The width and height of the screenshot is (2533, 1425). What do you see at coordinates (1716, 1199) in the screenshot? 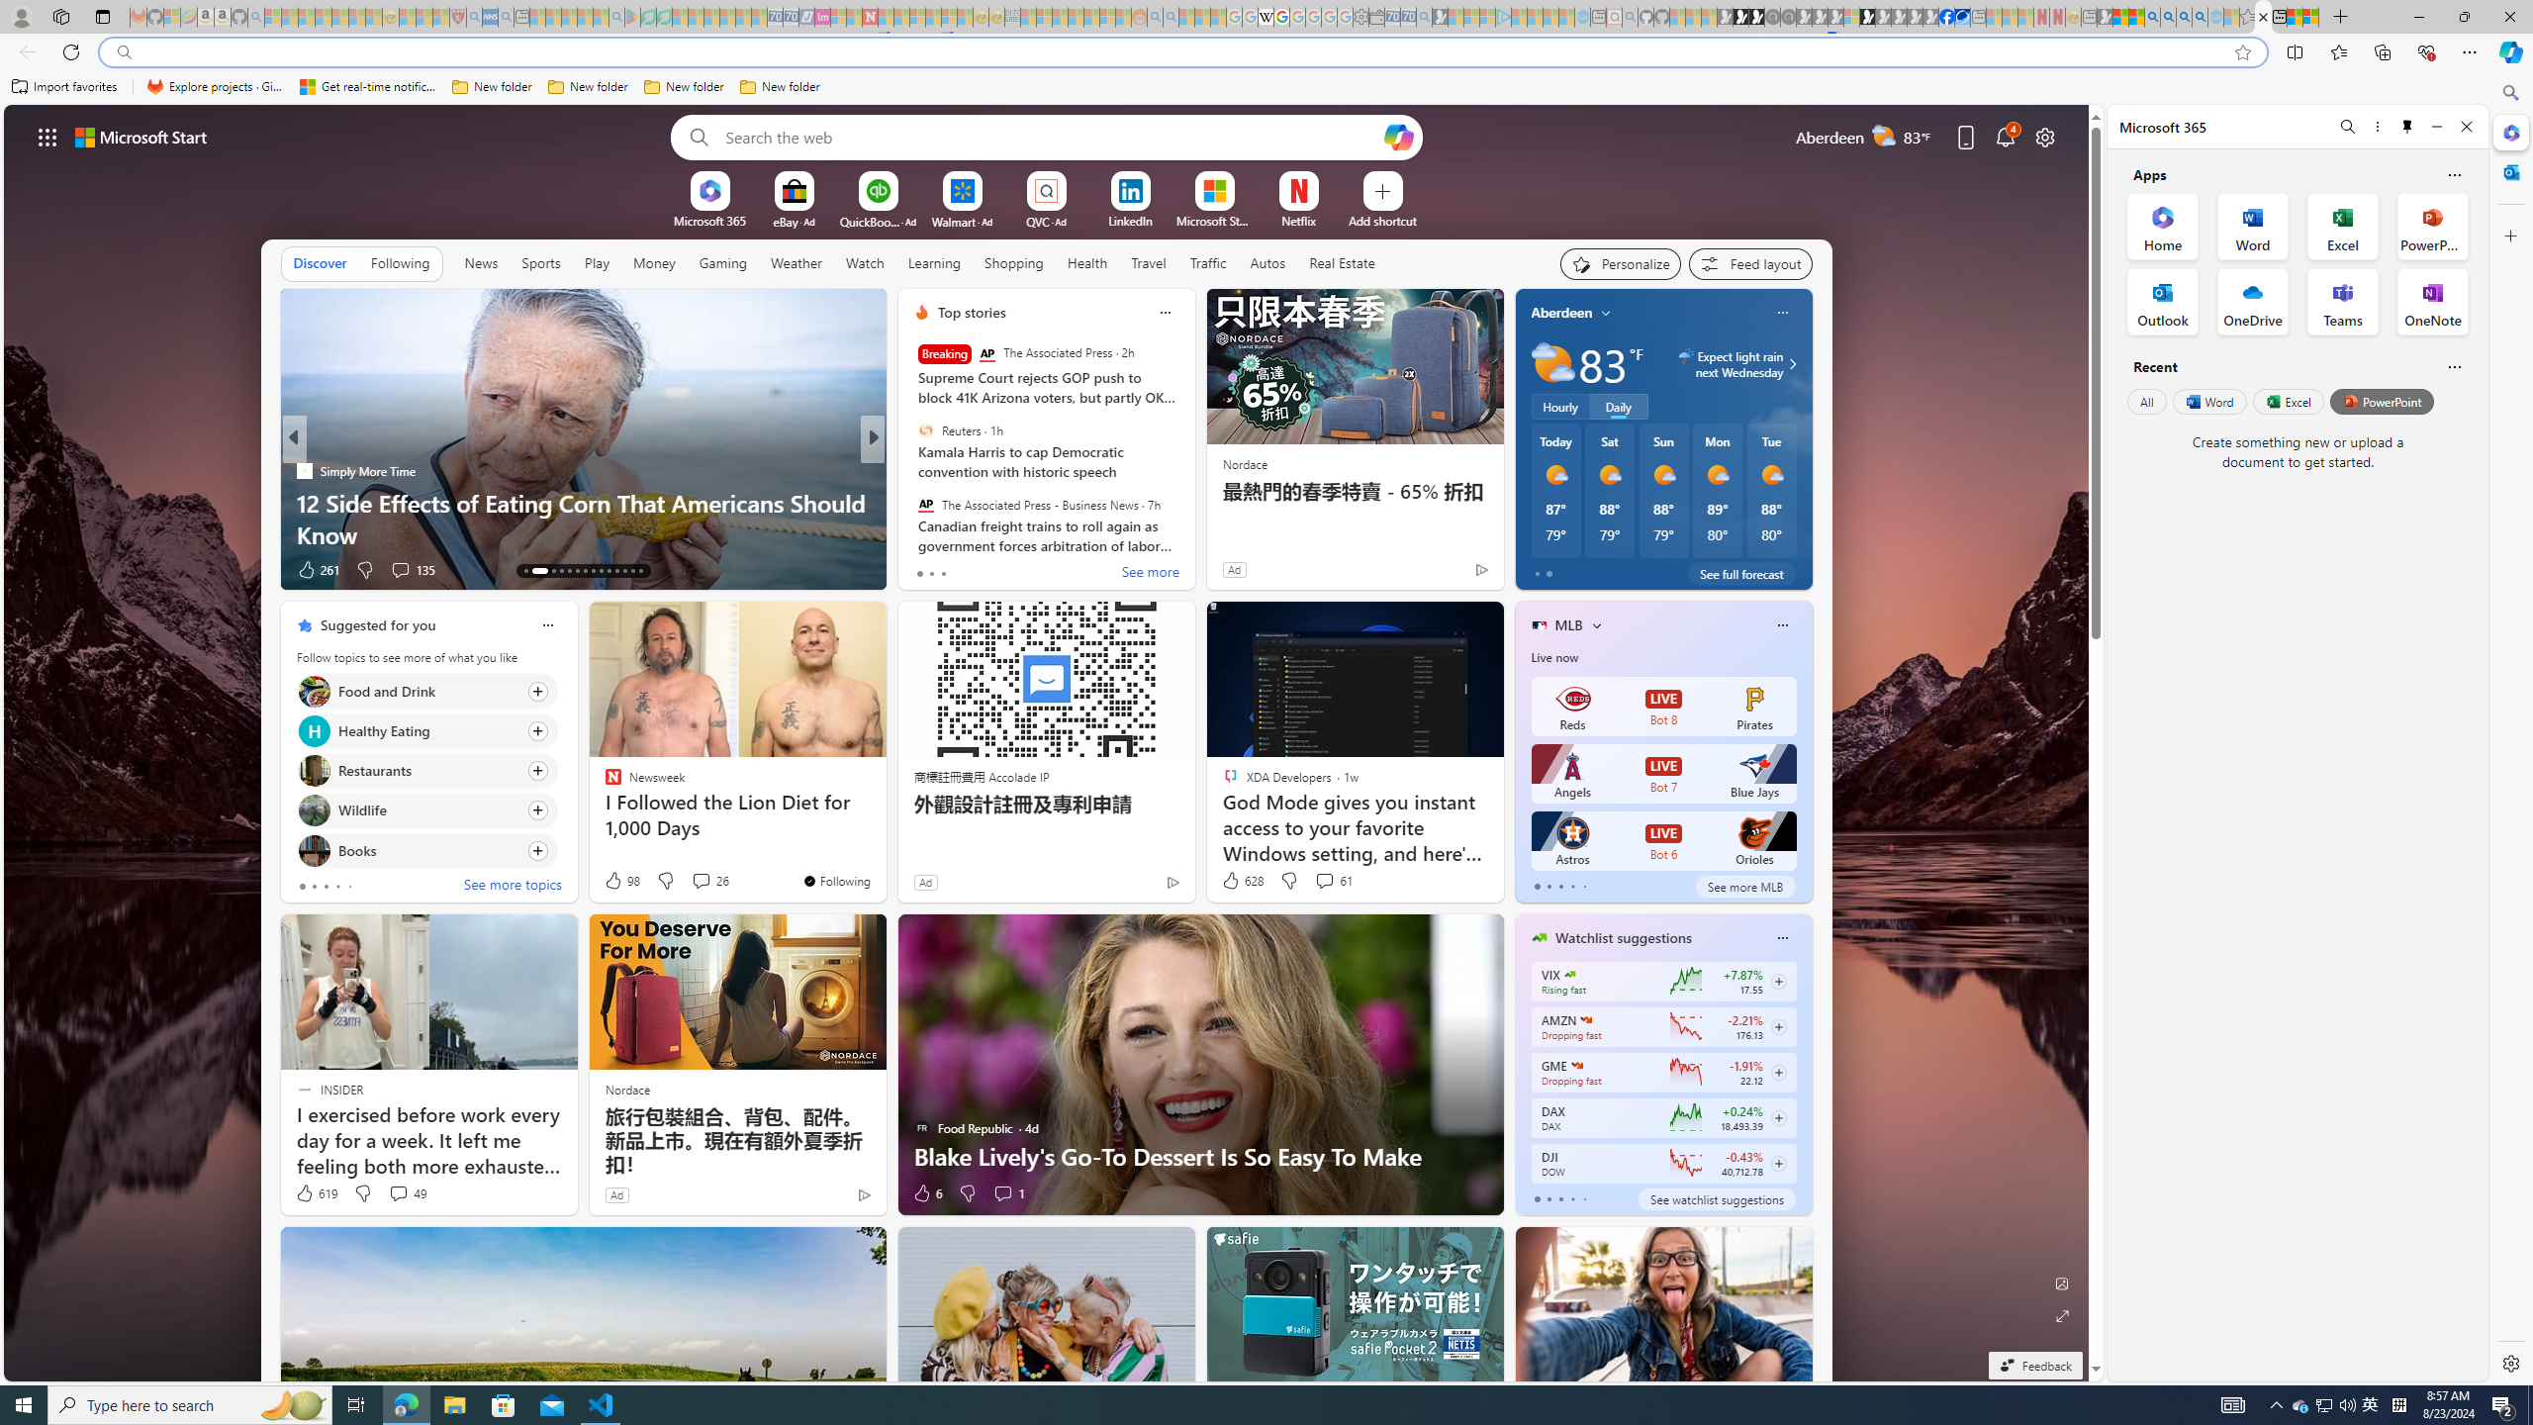
I see `See watchlist suggestions` at bounding box center [1716, 1199].